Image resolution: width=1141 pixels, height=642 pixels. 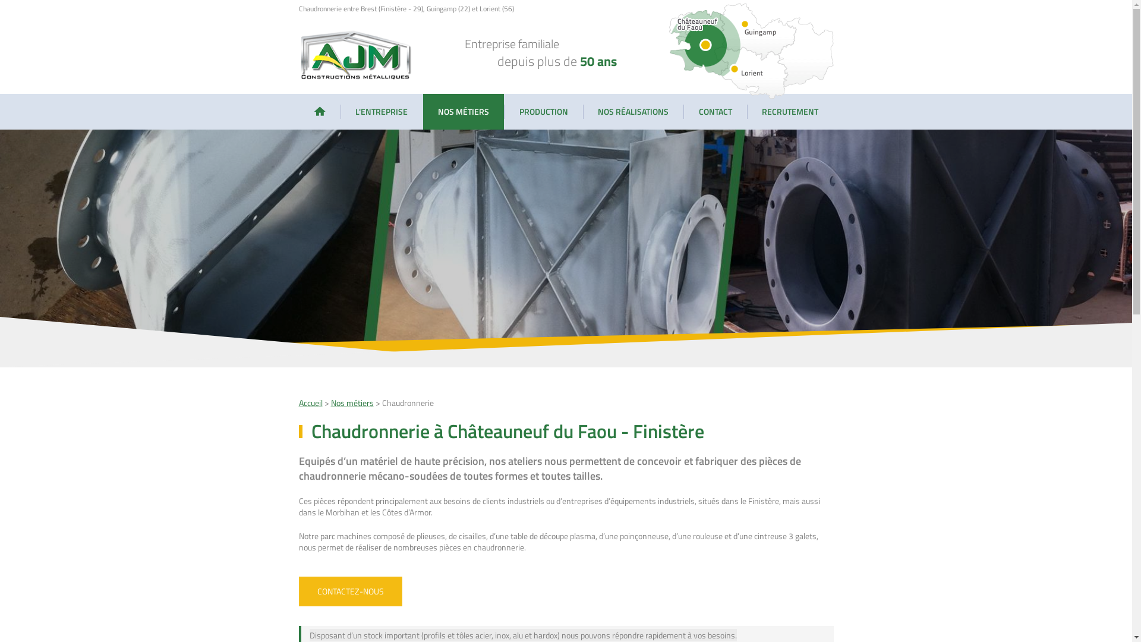 What do you see at coordinates (310, 403) in the screenshot?
I see `Accueil` at bounding box center [310, 403].